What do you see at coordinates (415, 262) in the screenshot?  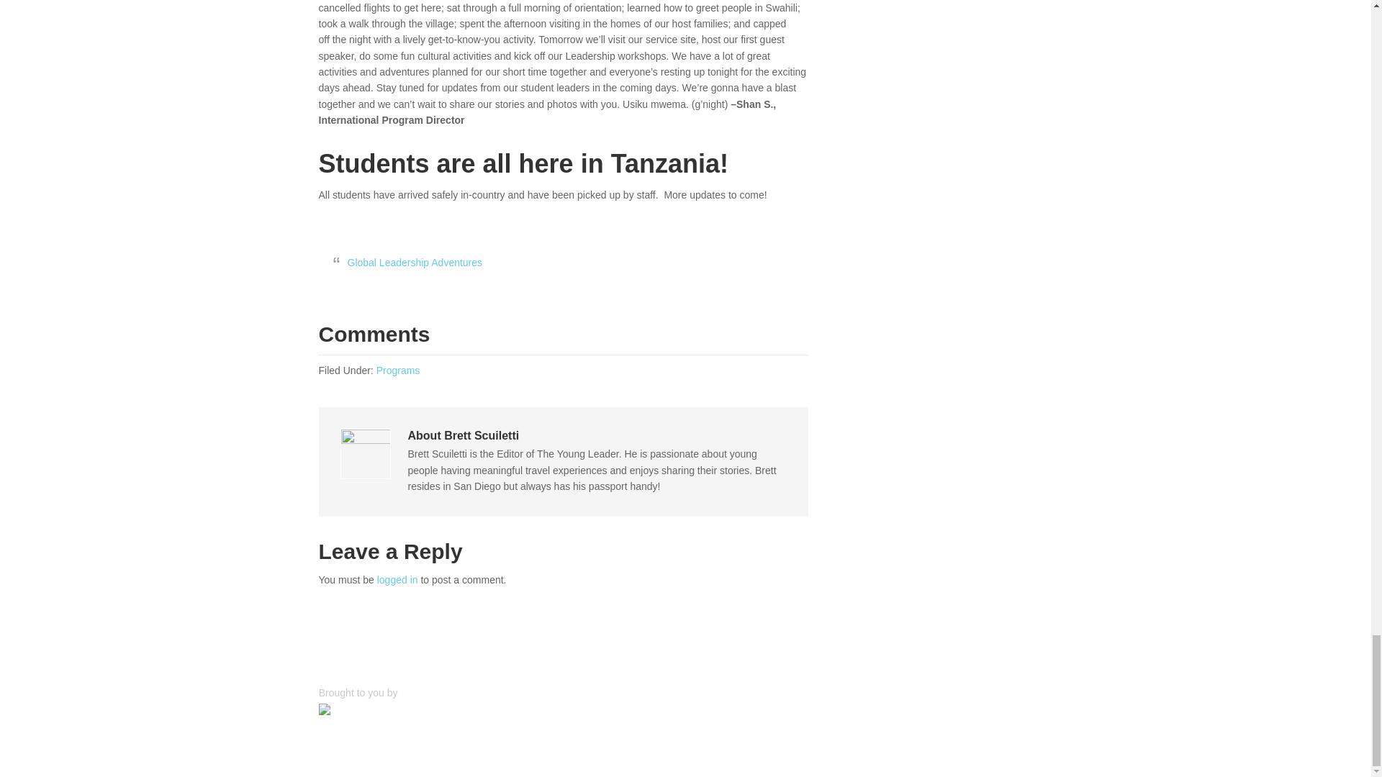 I see `Global Leadership Adventures` at bounding box center [415, 262].